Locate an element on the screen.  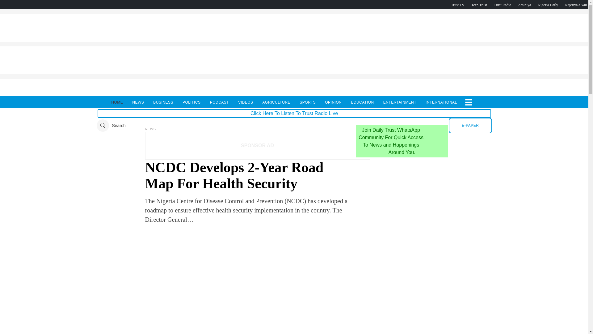
News is located at coordinates (150, 129).